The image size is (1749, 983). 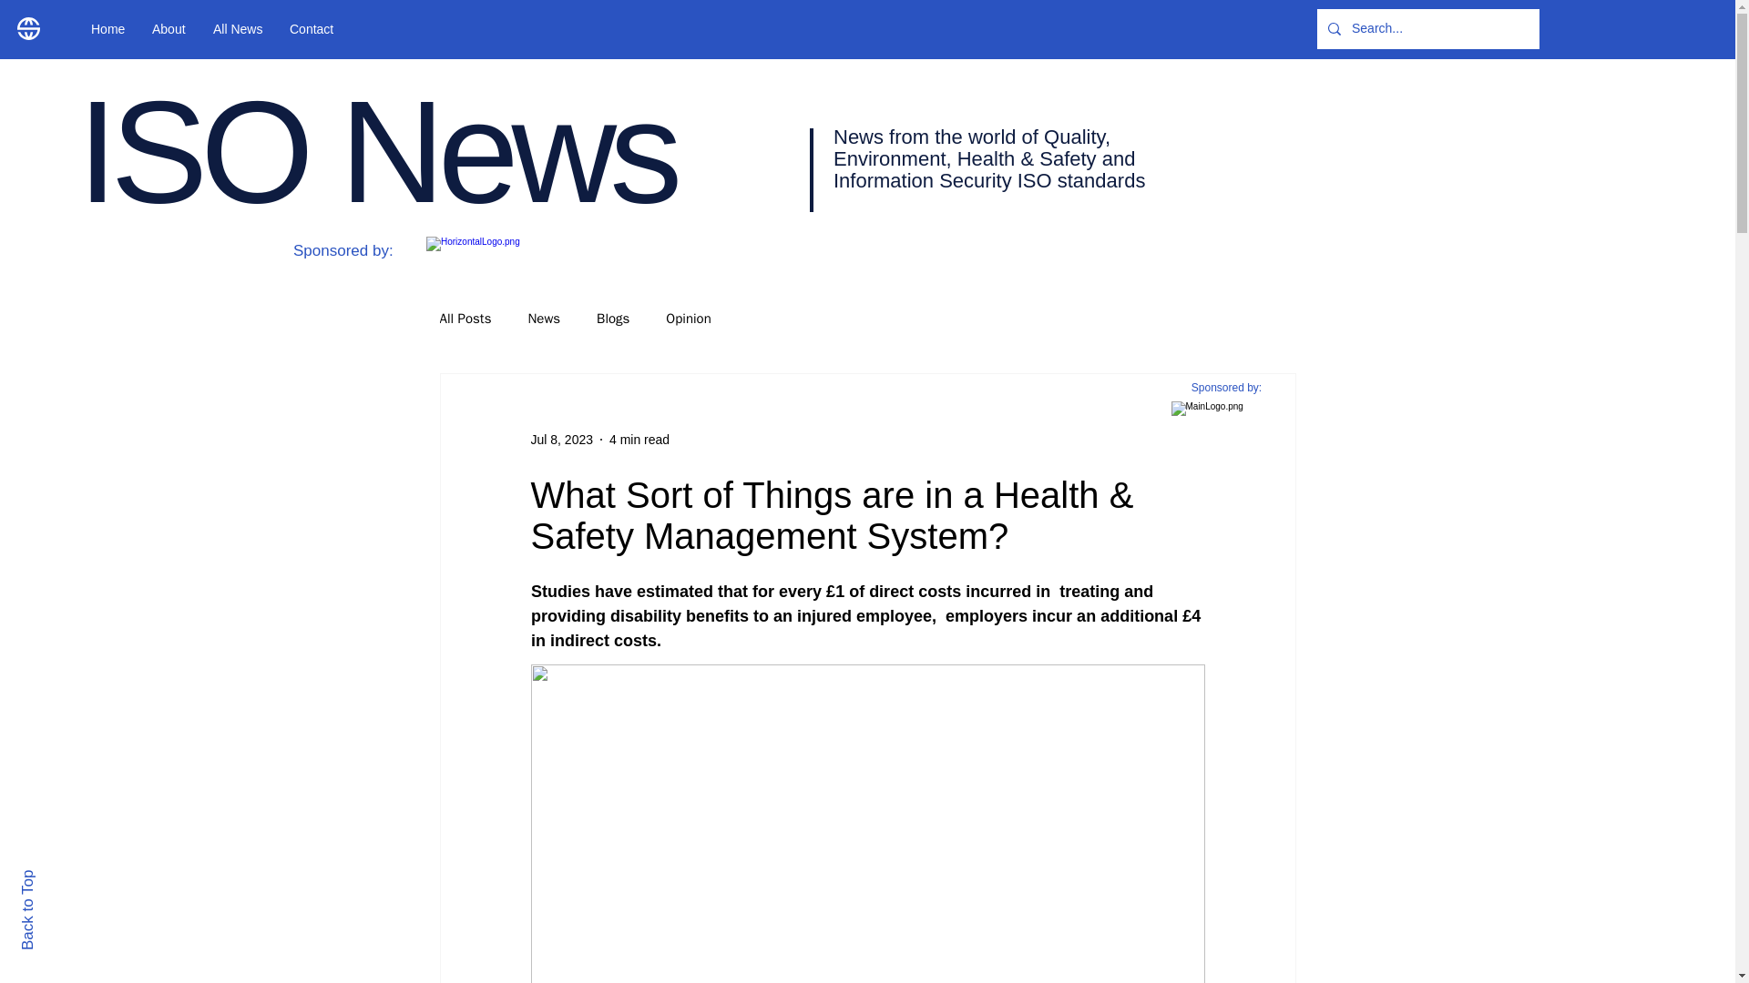 I want to click on Home, so click(x=107, y=29).